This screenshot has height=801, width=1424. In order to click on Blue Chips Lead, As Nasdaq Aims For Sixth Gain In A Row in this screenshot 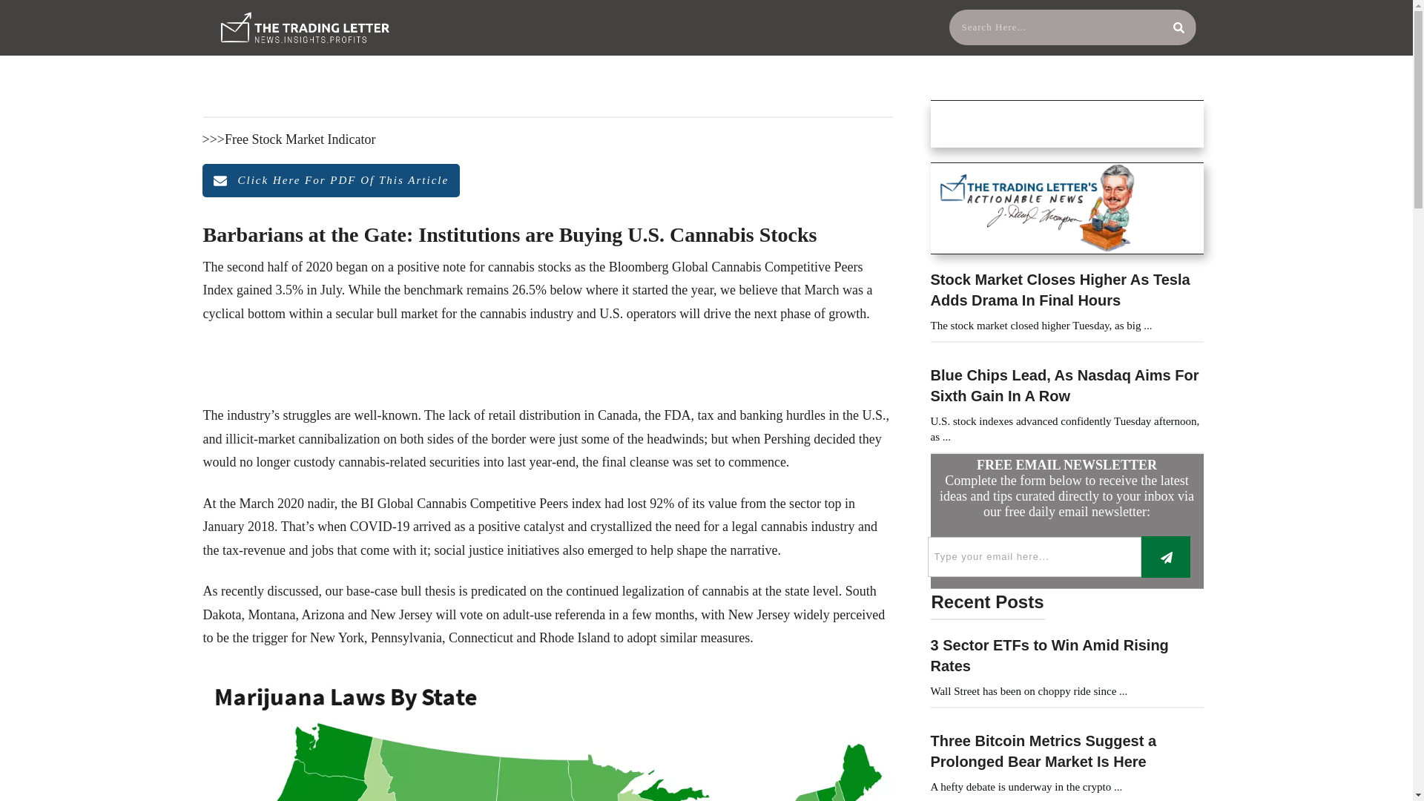, I will do `click(1064, 386)`.